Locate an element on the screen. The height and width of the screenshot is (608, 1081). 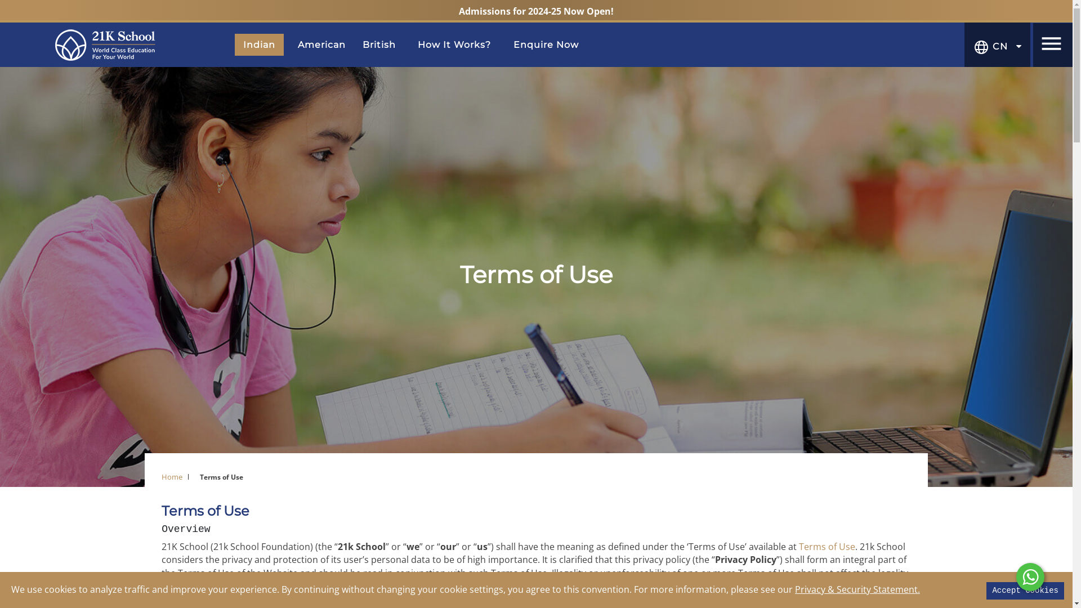
Indian is located at coordinates (259, 45).